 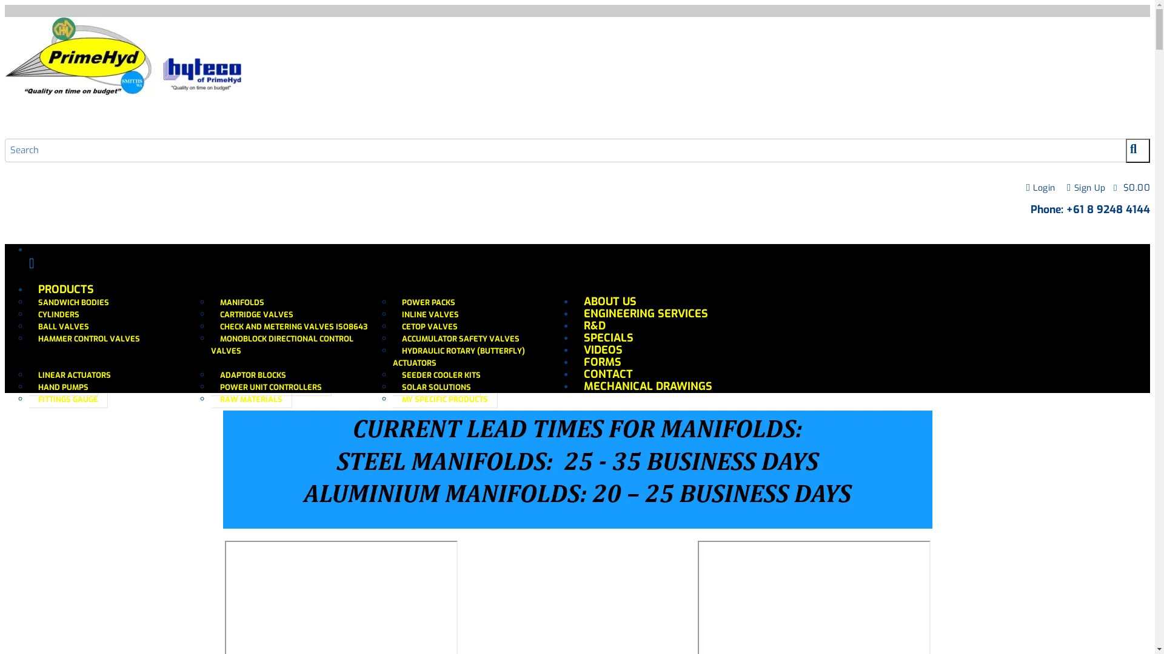 I want to click on POWER PACKS, so click(x=429, y=303).